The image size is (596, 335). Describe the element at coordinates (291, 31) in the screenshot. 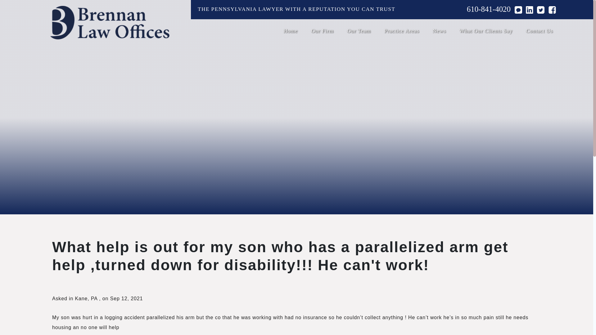

I see `Home` at that location.